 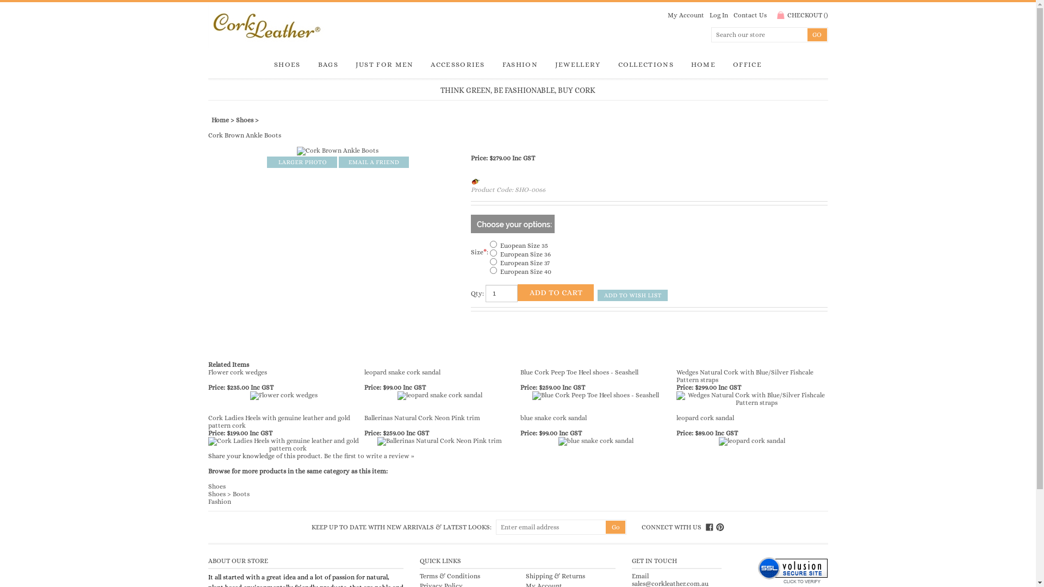 I want to click on JUST FOR MEN, so click(x=385, y=65).